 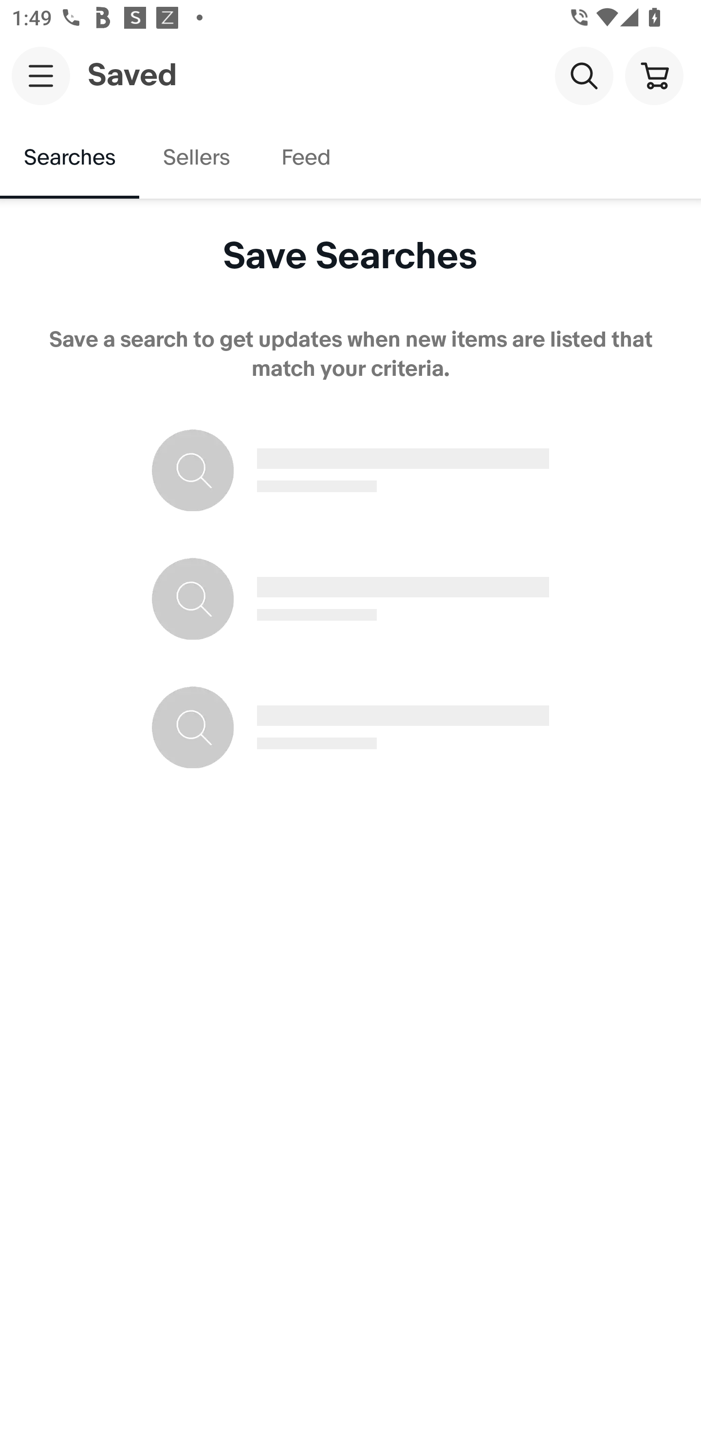 What do you see at coordinates (654, 75) in the screenshot?
I see `Cart button shopping cart` at bounding box center [654, 75].